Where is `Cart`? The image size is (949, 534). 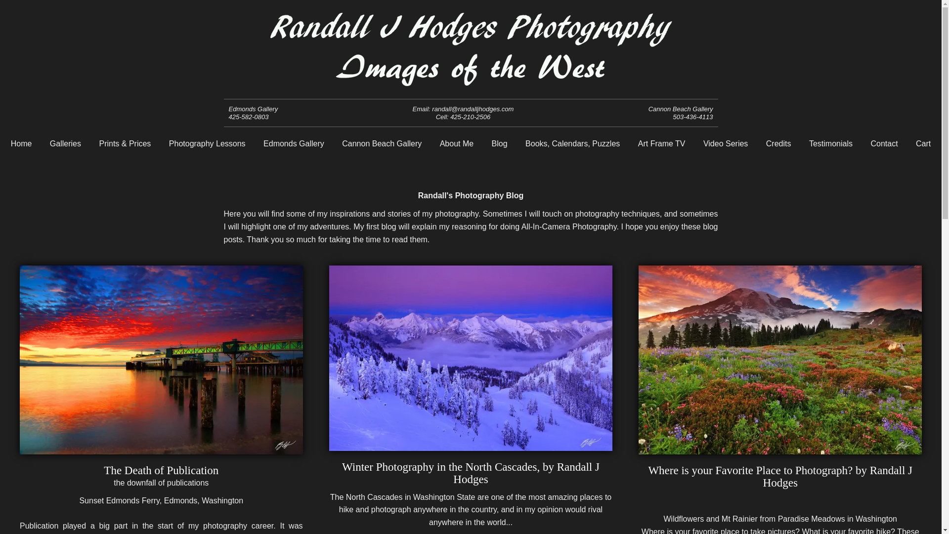
Cart is located at coordinates (923, 143).